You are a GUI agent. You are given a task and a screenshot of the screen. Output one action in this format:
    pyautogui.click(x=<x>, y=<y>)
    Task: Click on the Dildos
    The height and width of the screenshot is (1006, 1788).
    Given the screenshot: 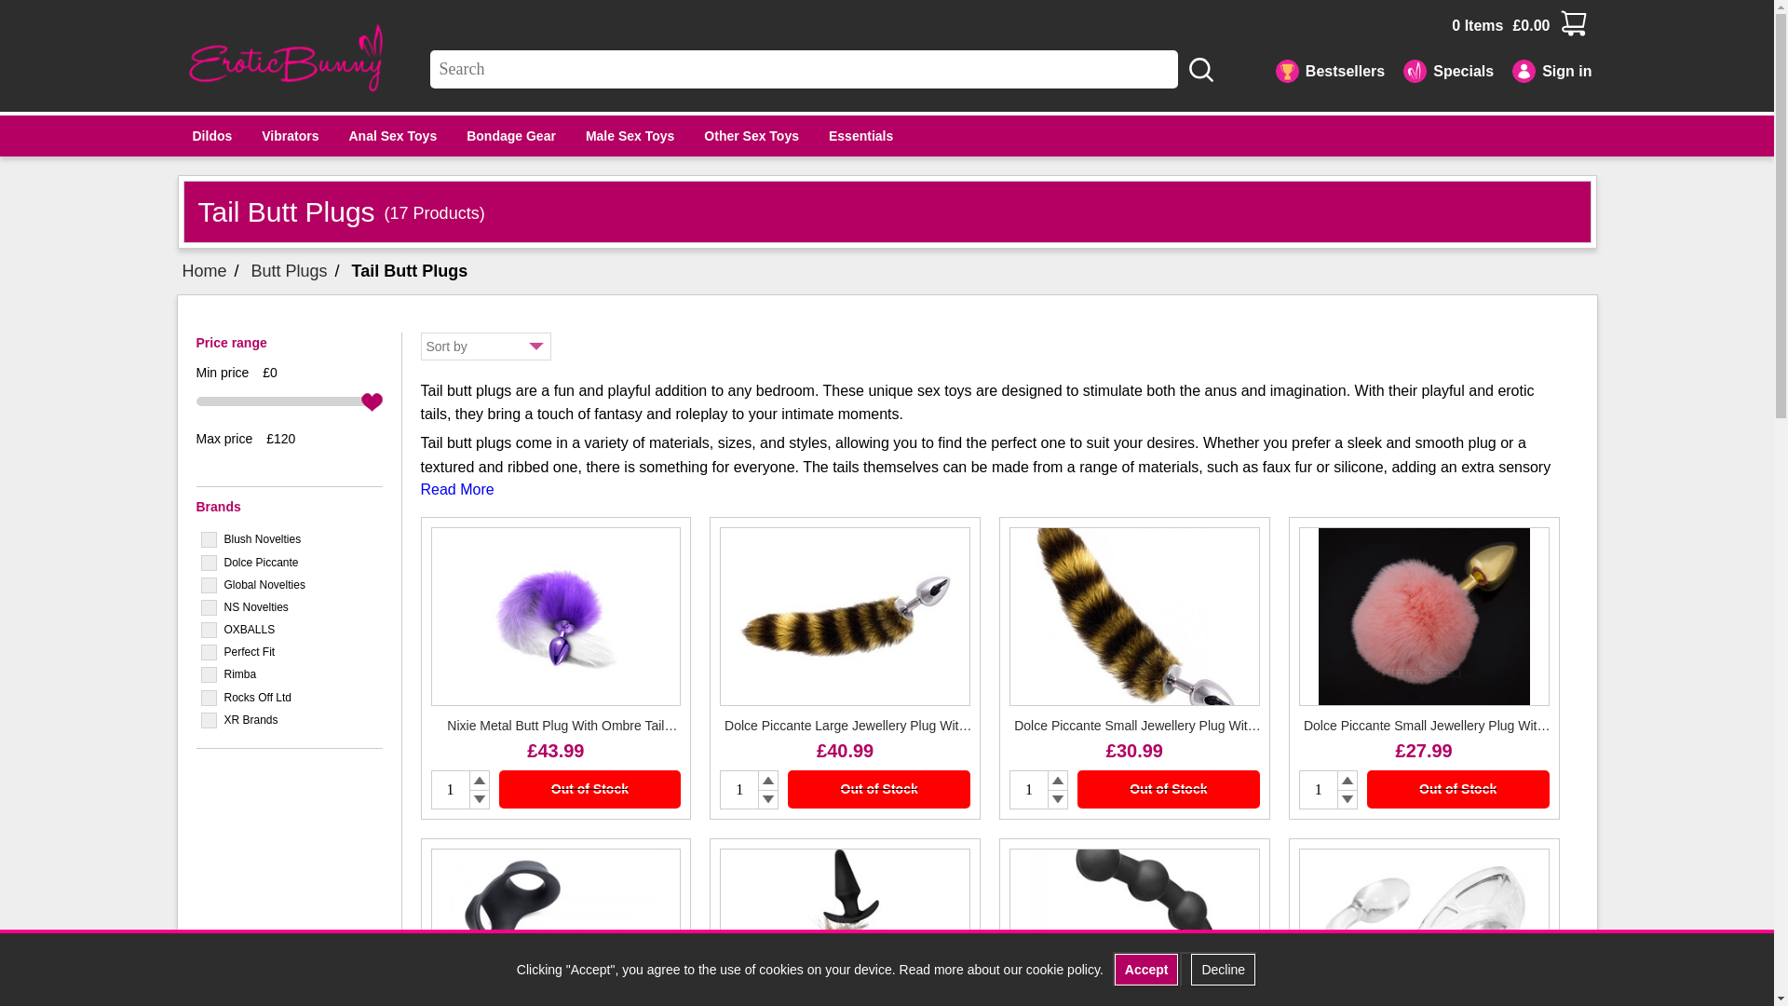 What is the action you would take?
    pyautogui.click(x=211, y=136)
    